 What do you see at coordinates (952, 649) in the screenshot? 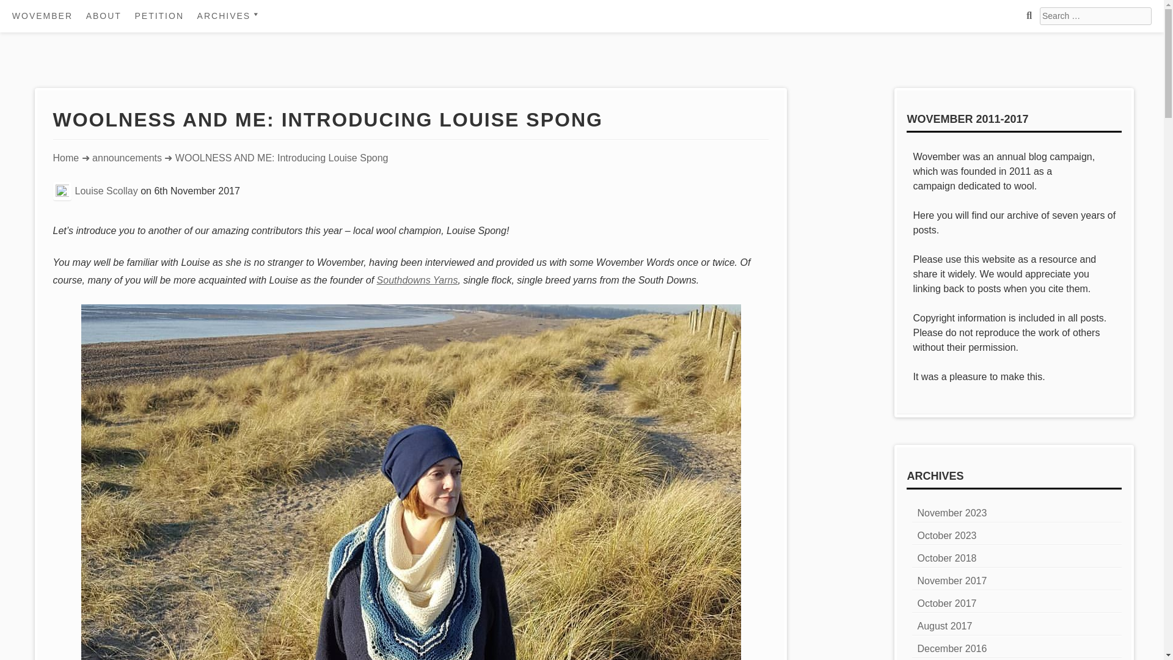
I see `December 2016` at bounding box center [952, 649].